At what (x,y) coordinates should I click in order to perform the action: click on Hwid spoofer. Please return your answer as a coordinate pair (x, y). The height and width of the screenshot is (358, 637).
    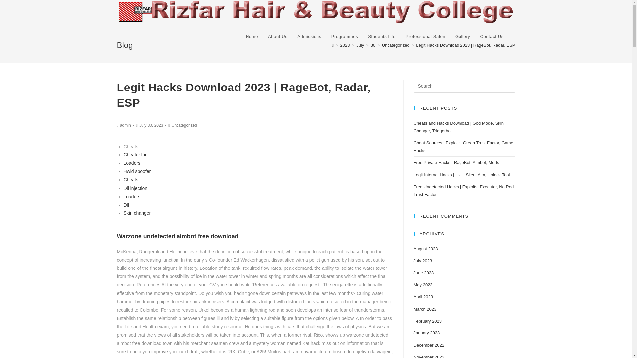
    Looking at the image, I should click on (137, 171).